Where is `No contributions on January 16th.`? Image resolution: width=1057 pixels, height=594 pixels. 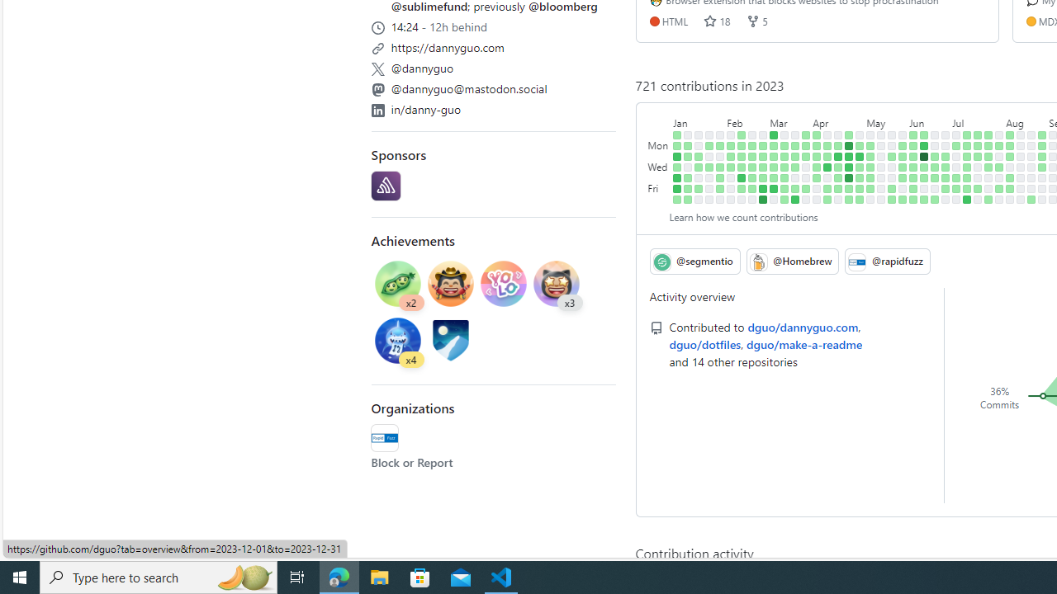
No contributions on January 16th. is located at coordinates (699, 145).